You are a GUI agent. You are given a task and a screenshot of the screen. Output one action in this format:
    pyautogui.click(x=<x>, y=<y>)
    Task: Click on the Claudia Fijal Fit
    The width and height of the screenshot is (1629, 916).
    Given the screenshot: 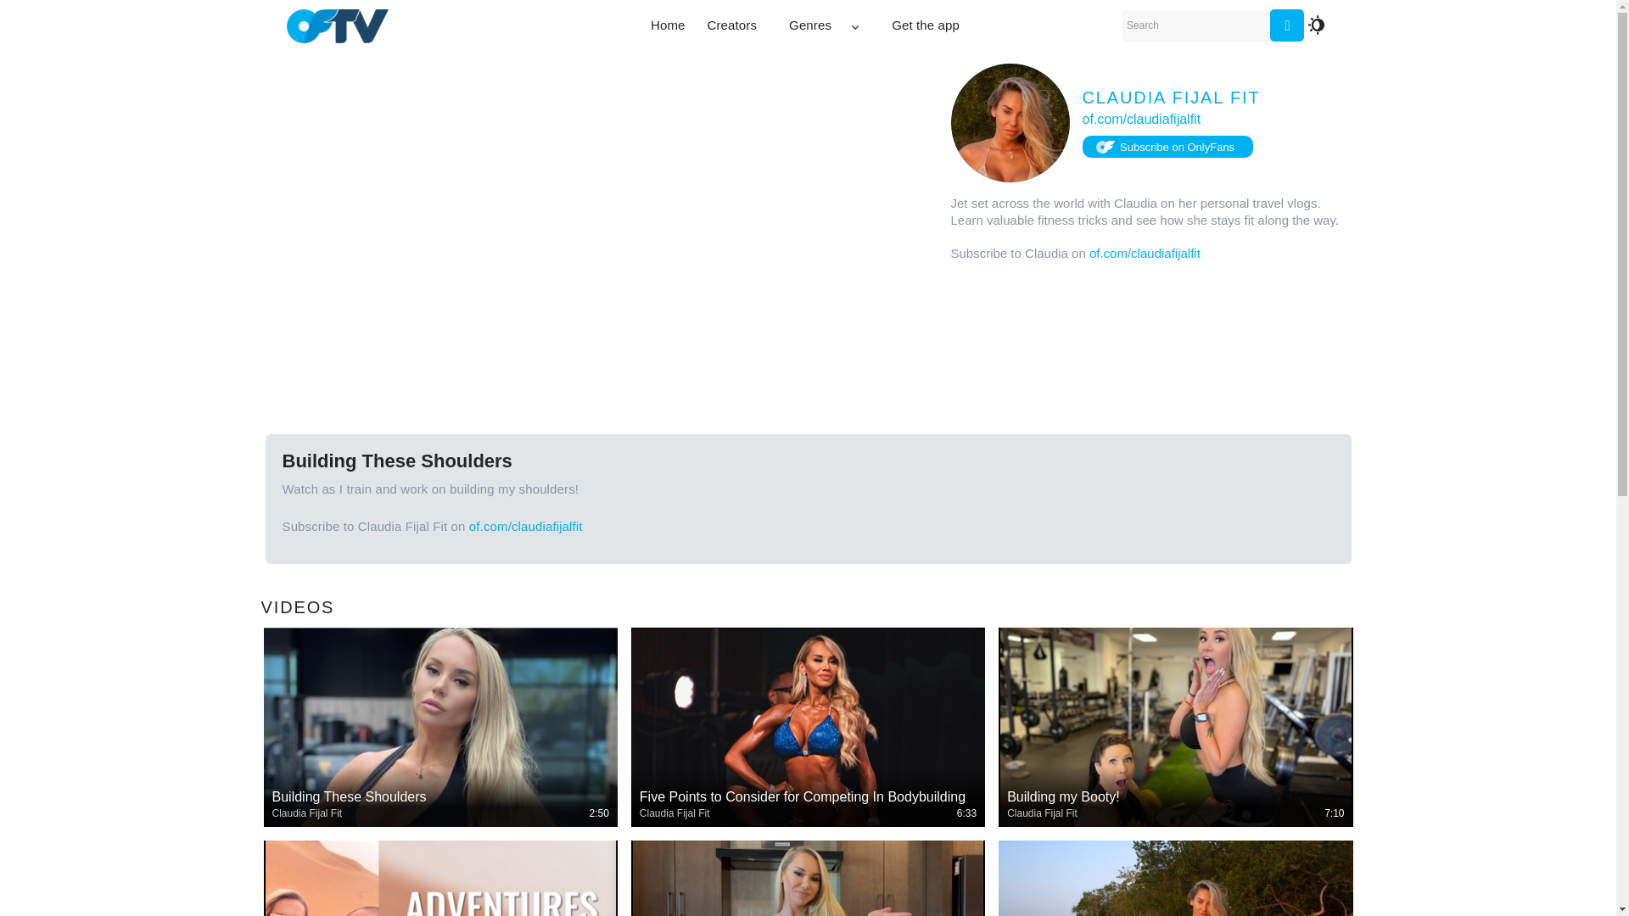 What is the action you would take?
    pyautogui.click(x=307, y=813)
    